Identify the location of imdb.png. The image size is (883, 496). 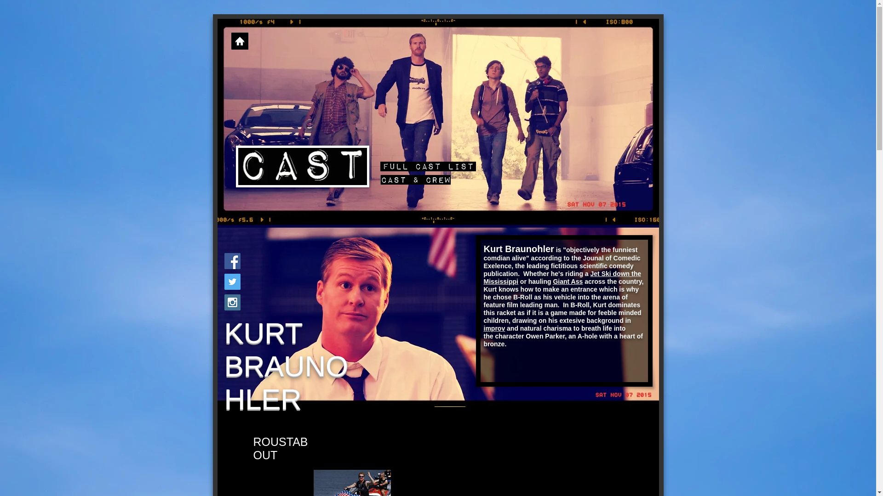
(450, 401).